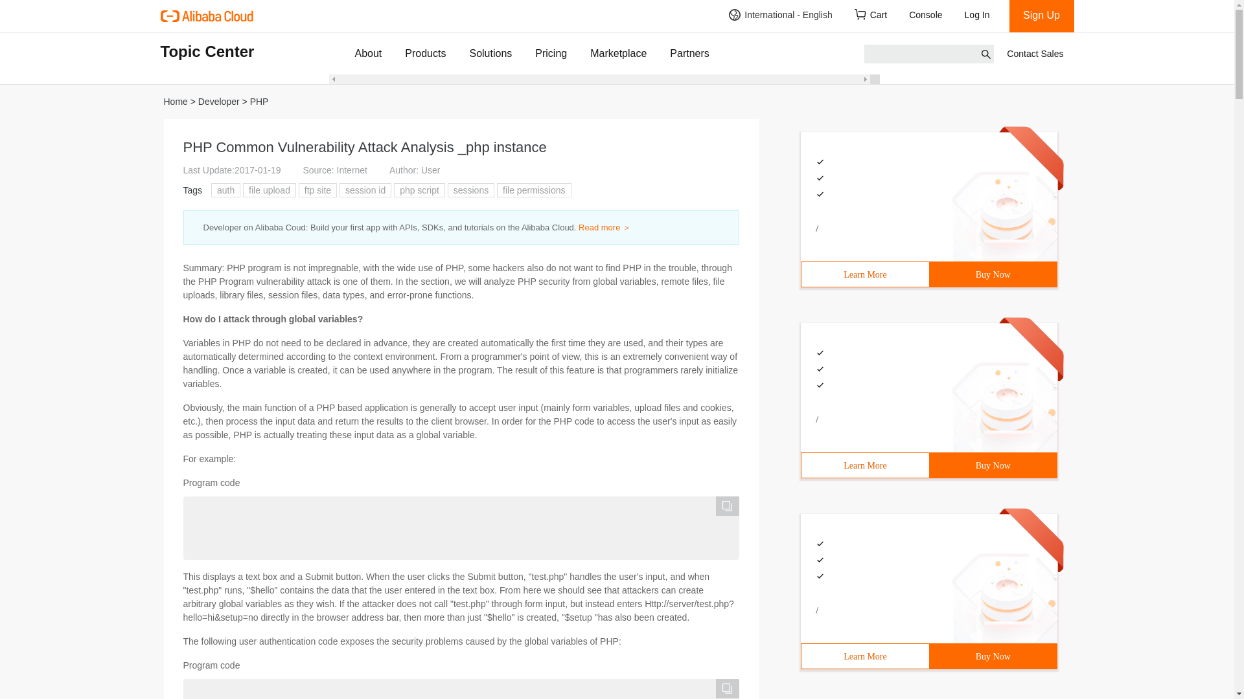  I want to click on php script, so click(419, 190).